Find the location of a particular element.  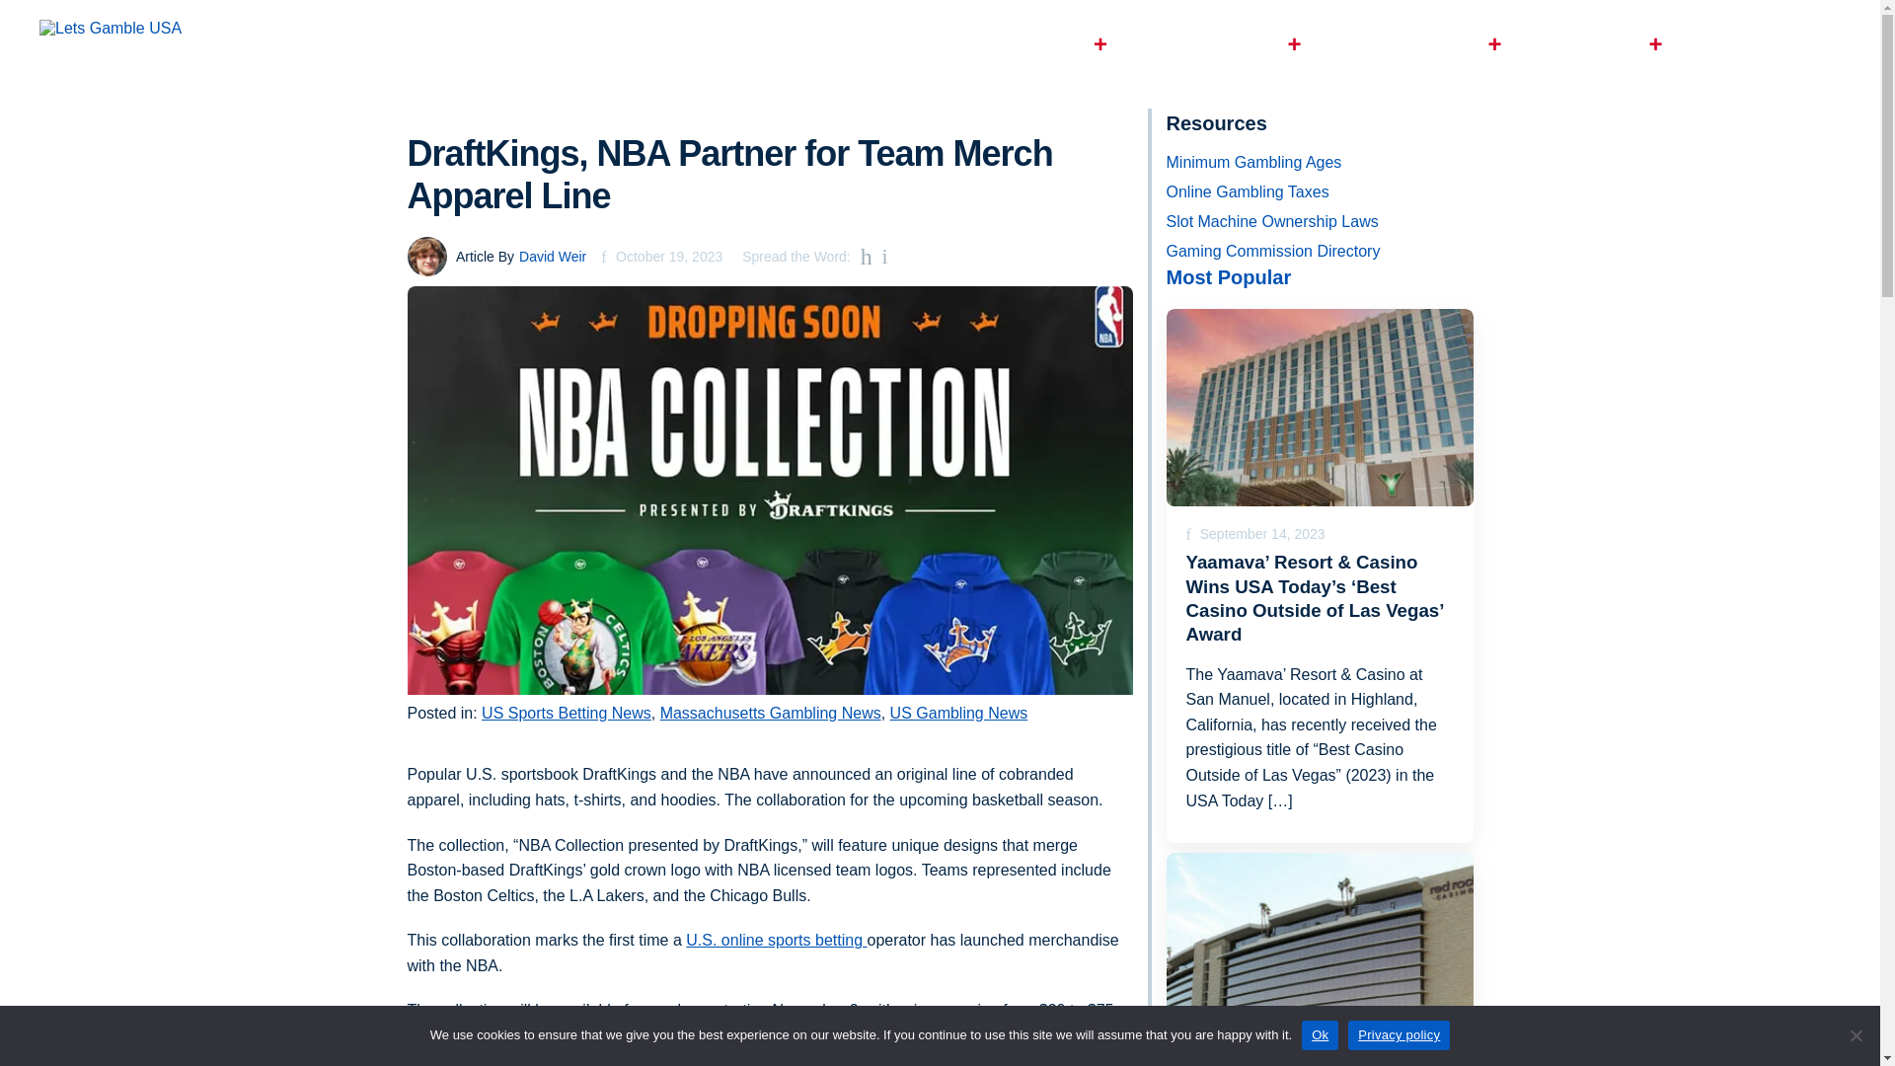

State Laws is located at coordinates (1601, 44).